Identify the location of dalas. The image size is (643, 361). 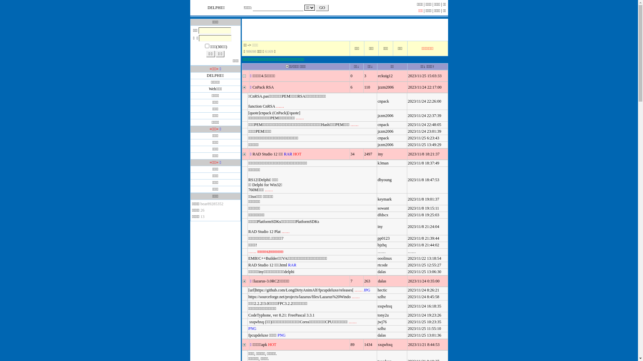
(382, 335).